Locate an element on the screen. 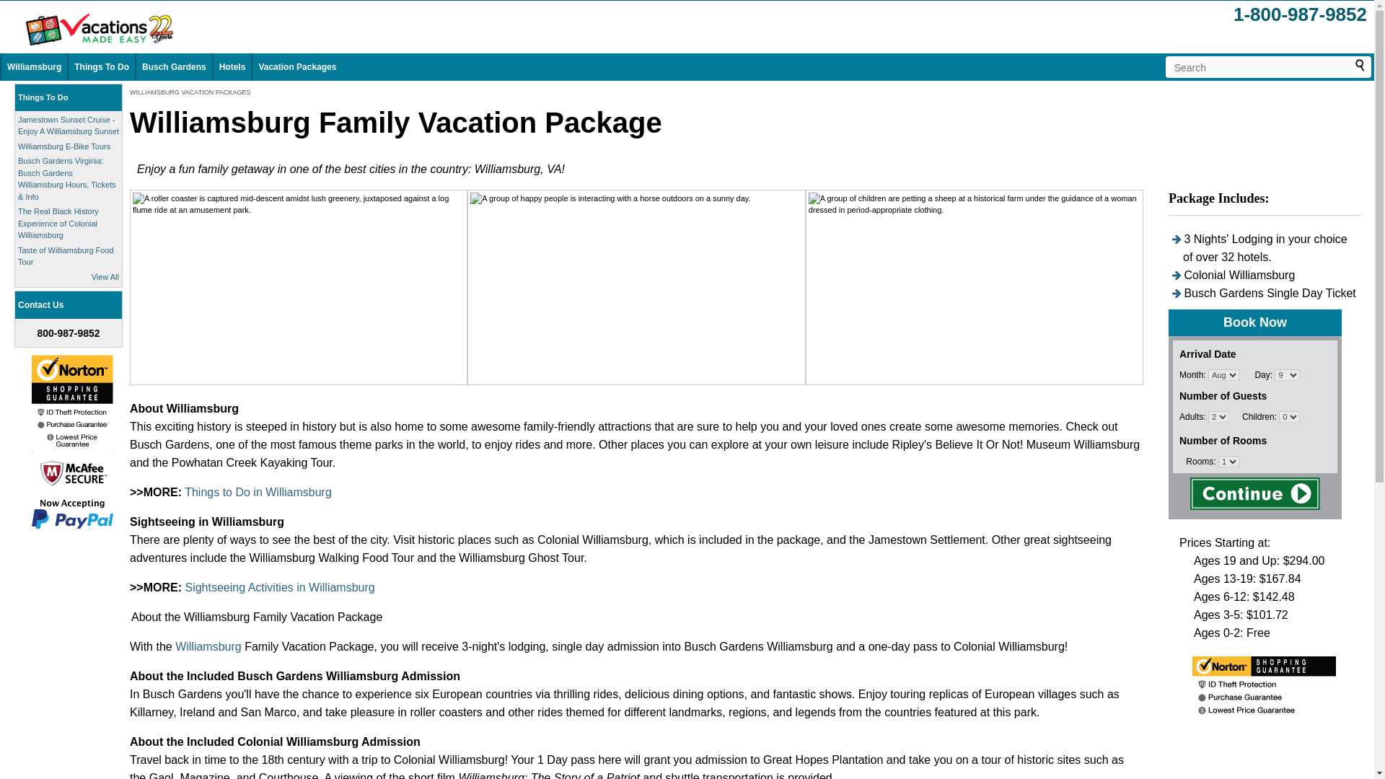  WILLIAMSBURG VACATION PACKAGES is located at coordinates (190, 92).